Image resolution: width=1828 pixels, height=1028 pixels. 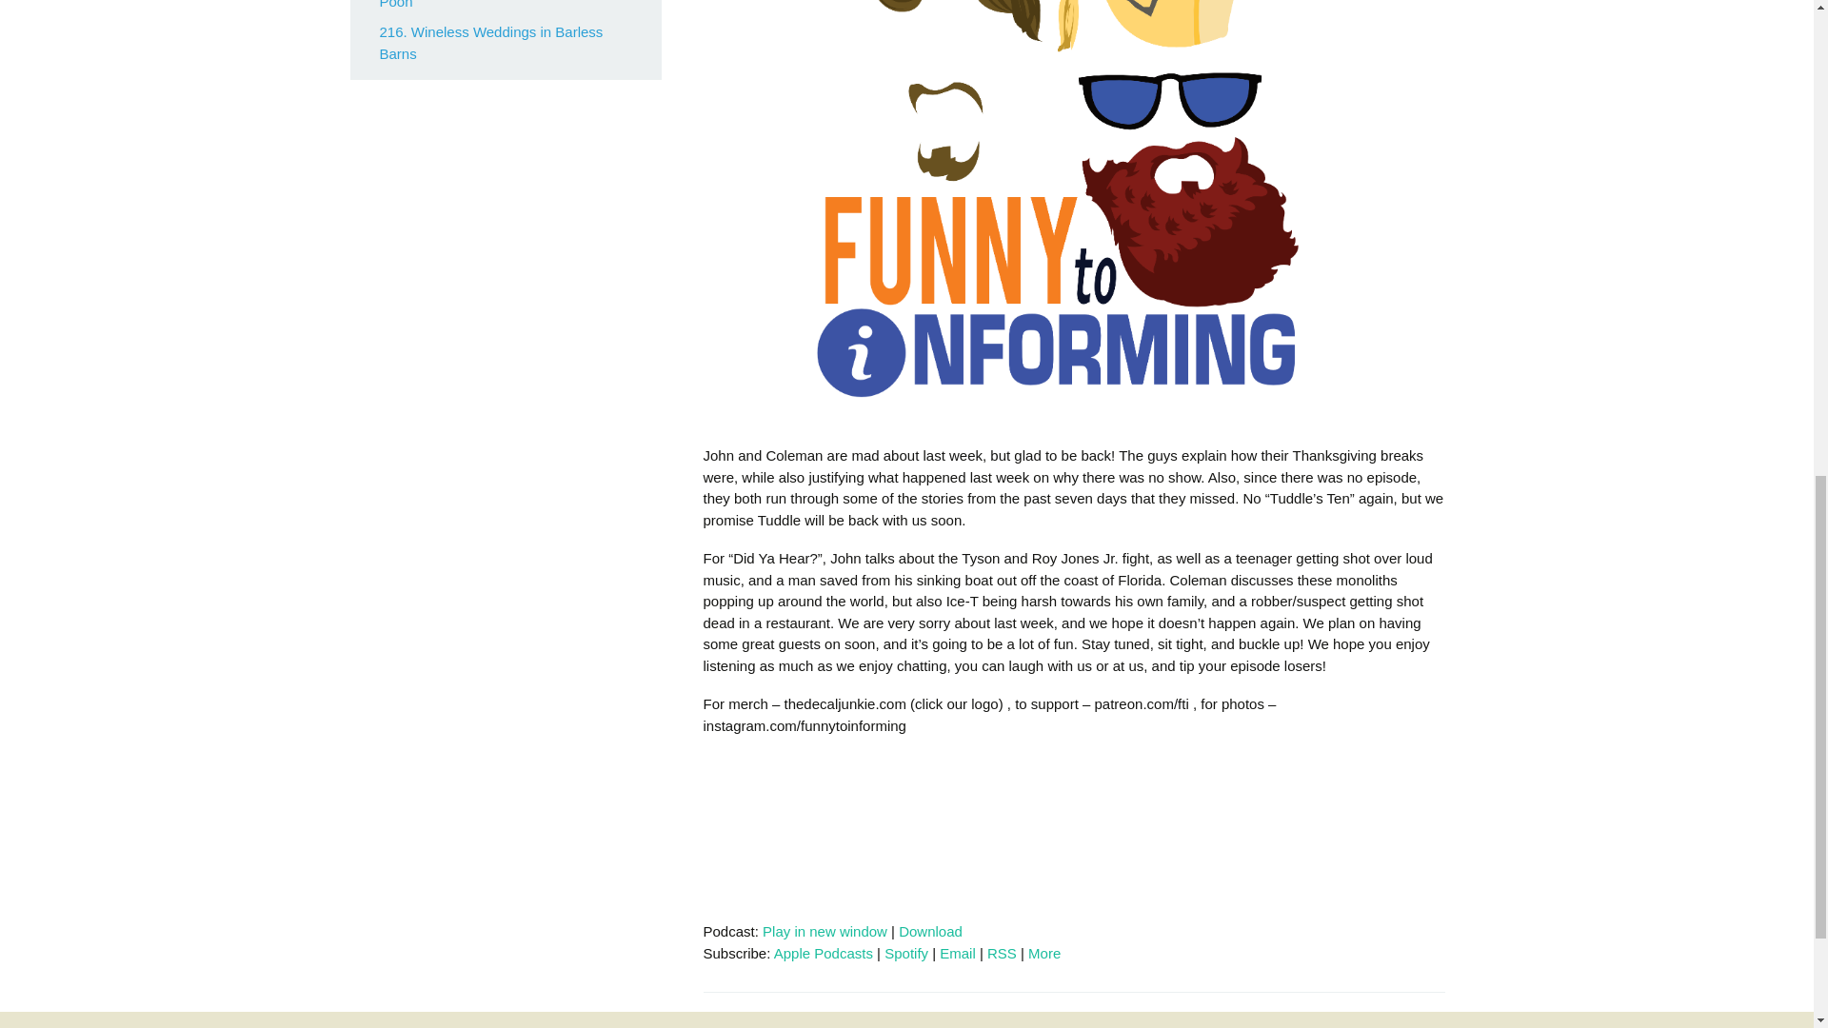 What do you see at coordinates (931, 931) in the screenshot?
I see `Download` at bounding box center [931, 931].